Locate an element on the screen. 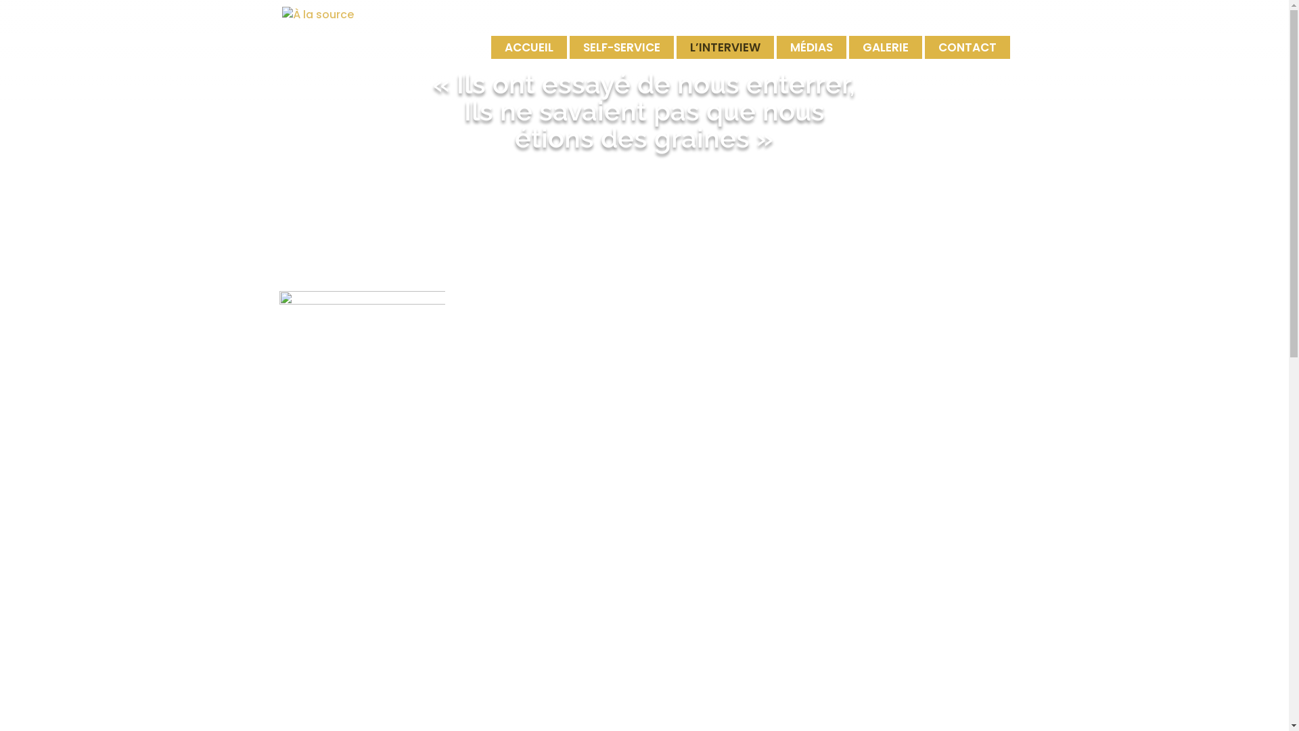  CONTACT is located at coordinates (967, 47).